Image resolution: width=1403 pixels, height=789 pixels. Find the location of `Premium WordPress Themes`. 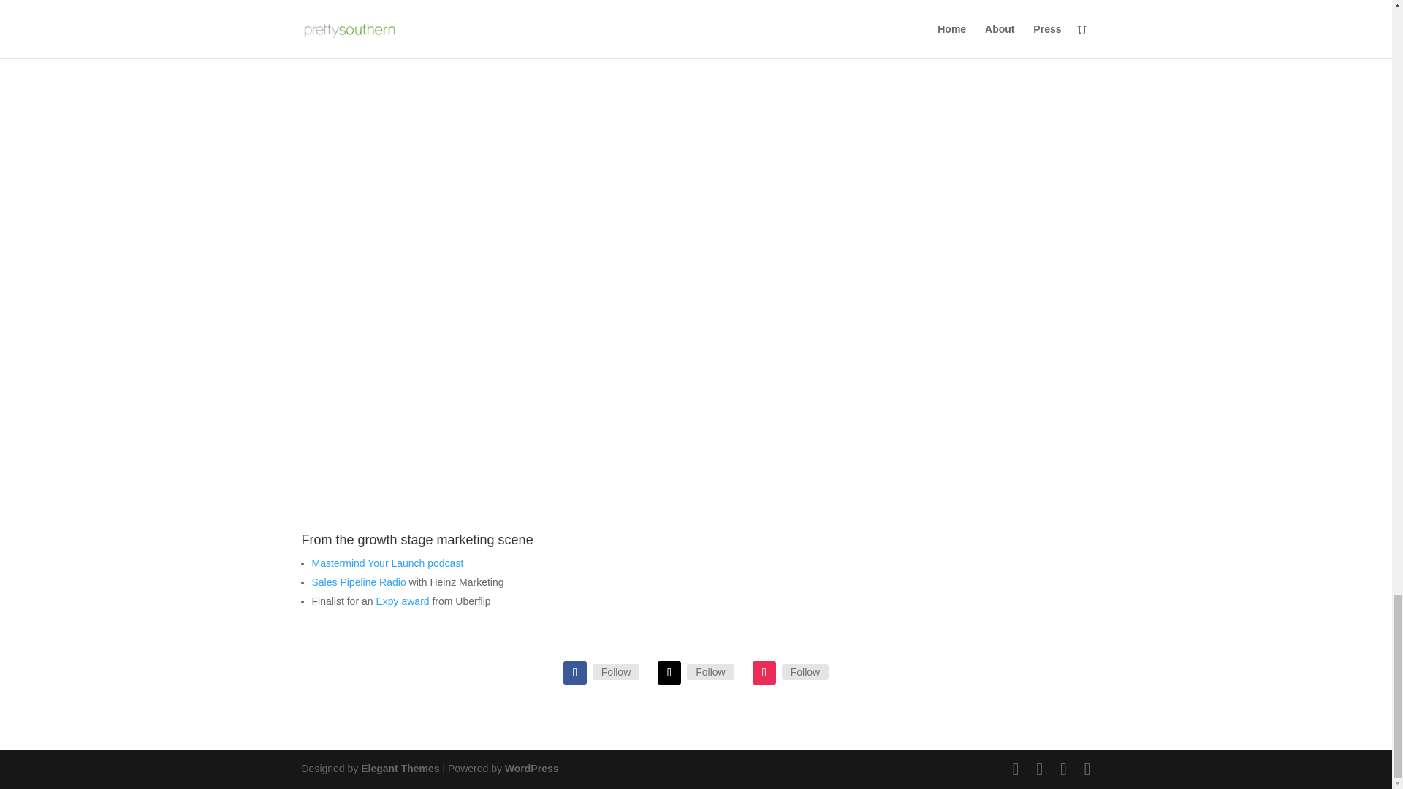

Premium WordPress Themes is located at coordinates (399, 769).